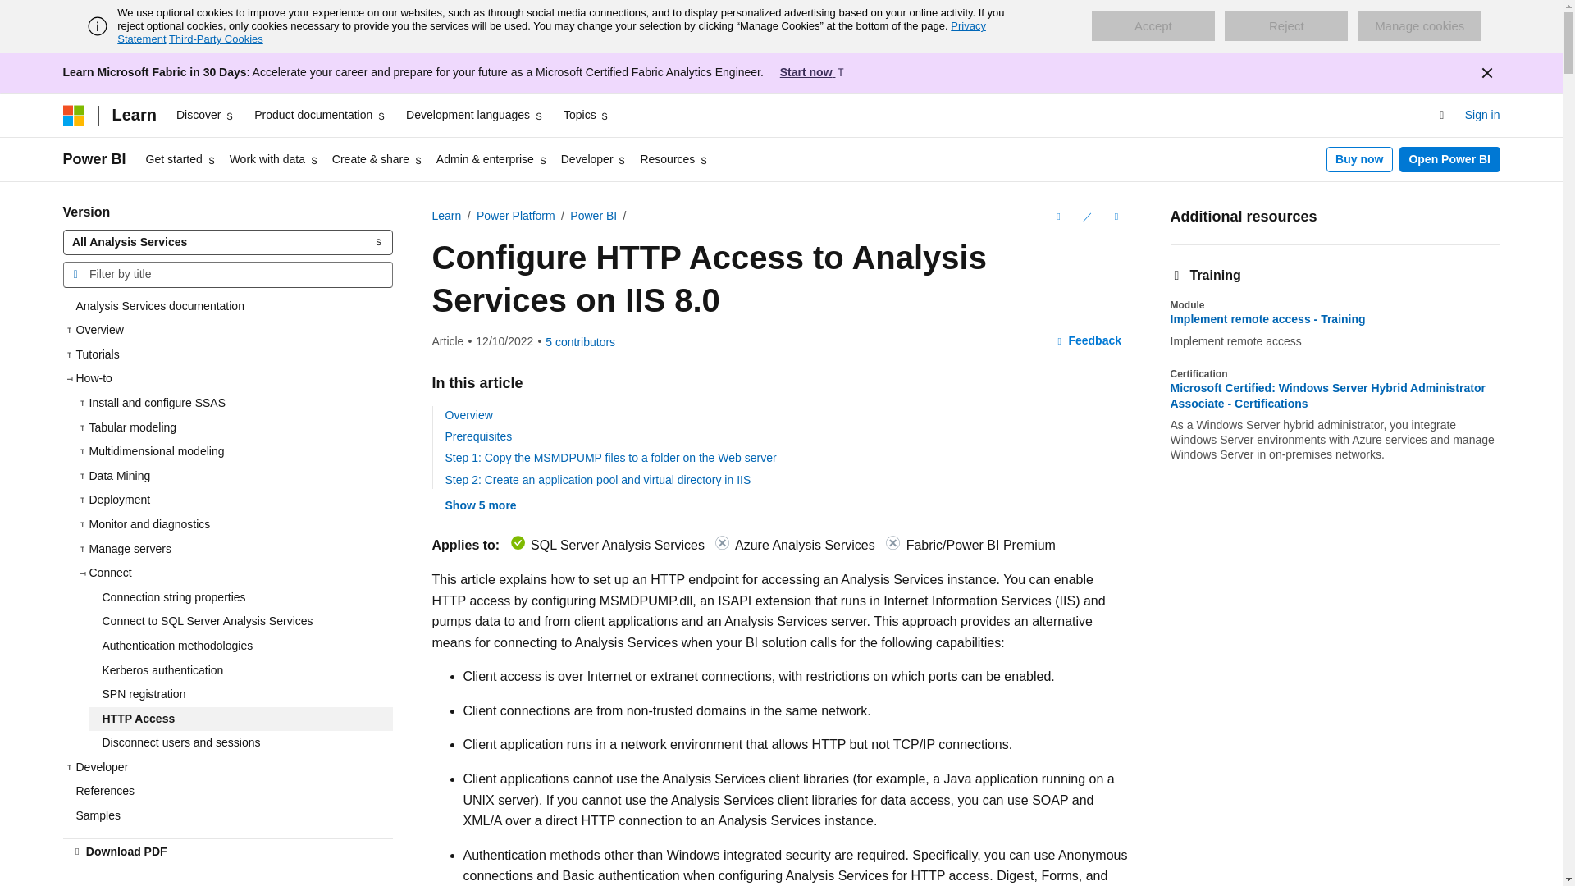  Describe the element at coordinates (1116, 217) in the screenshot. I see `More actions` at that location.